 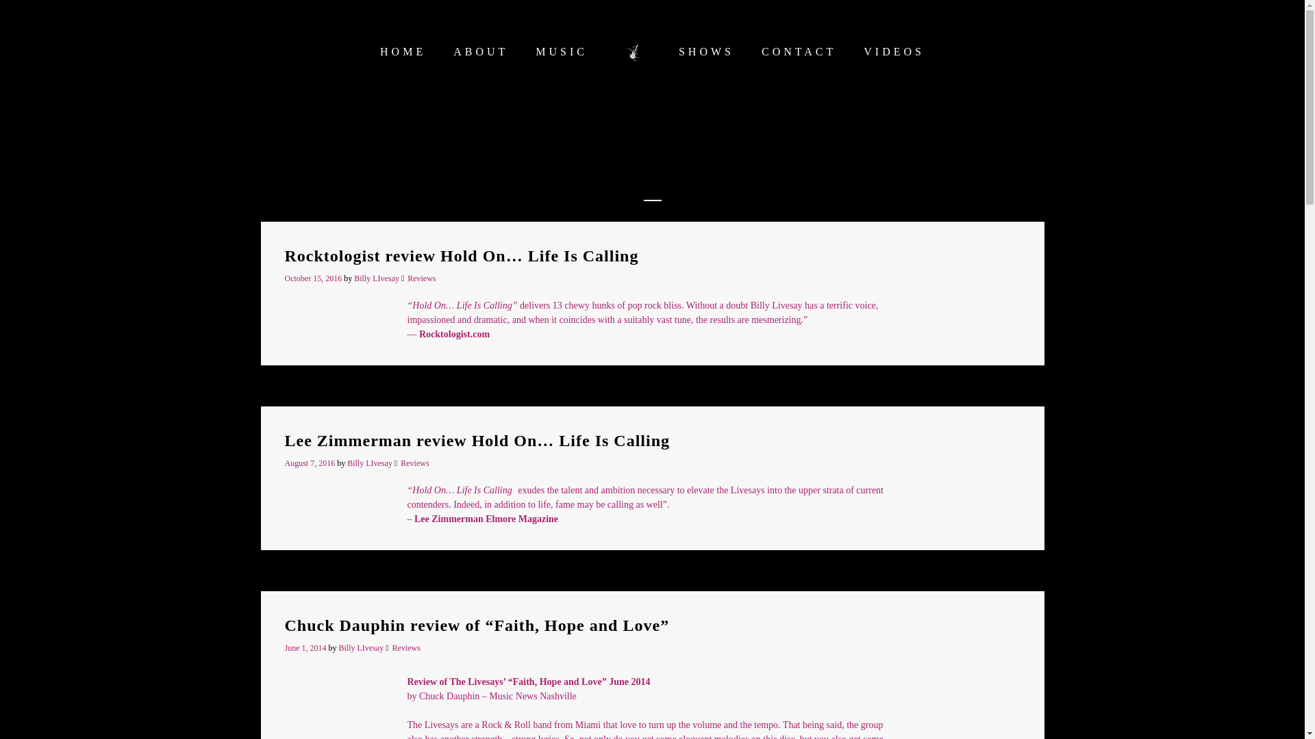 I want to click on ABOUT, so click(x=481, y=52).